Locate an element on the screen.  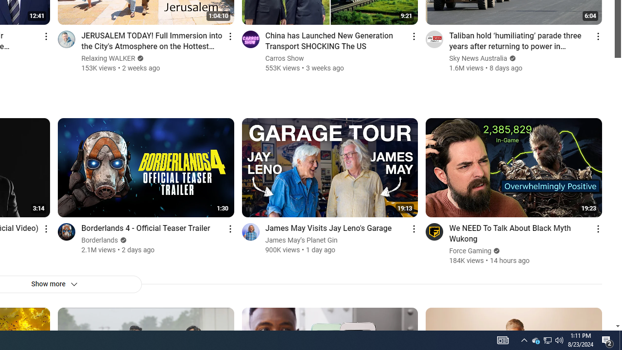
Sky News Australia is located at coordinates (478, 58).